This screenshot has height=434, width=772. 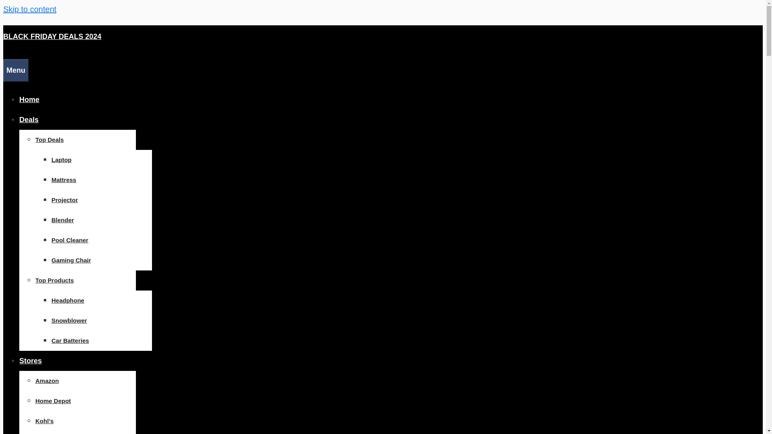 I want to click on Skip to content, so click(x=30, y=9).